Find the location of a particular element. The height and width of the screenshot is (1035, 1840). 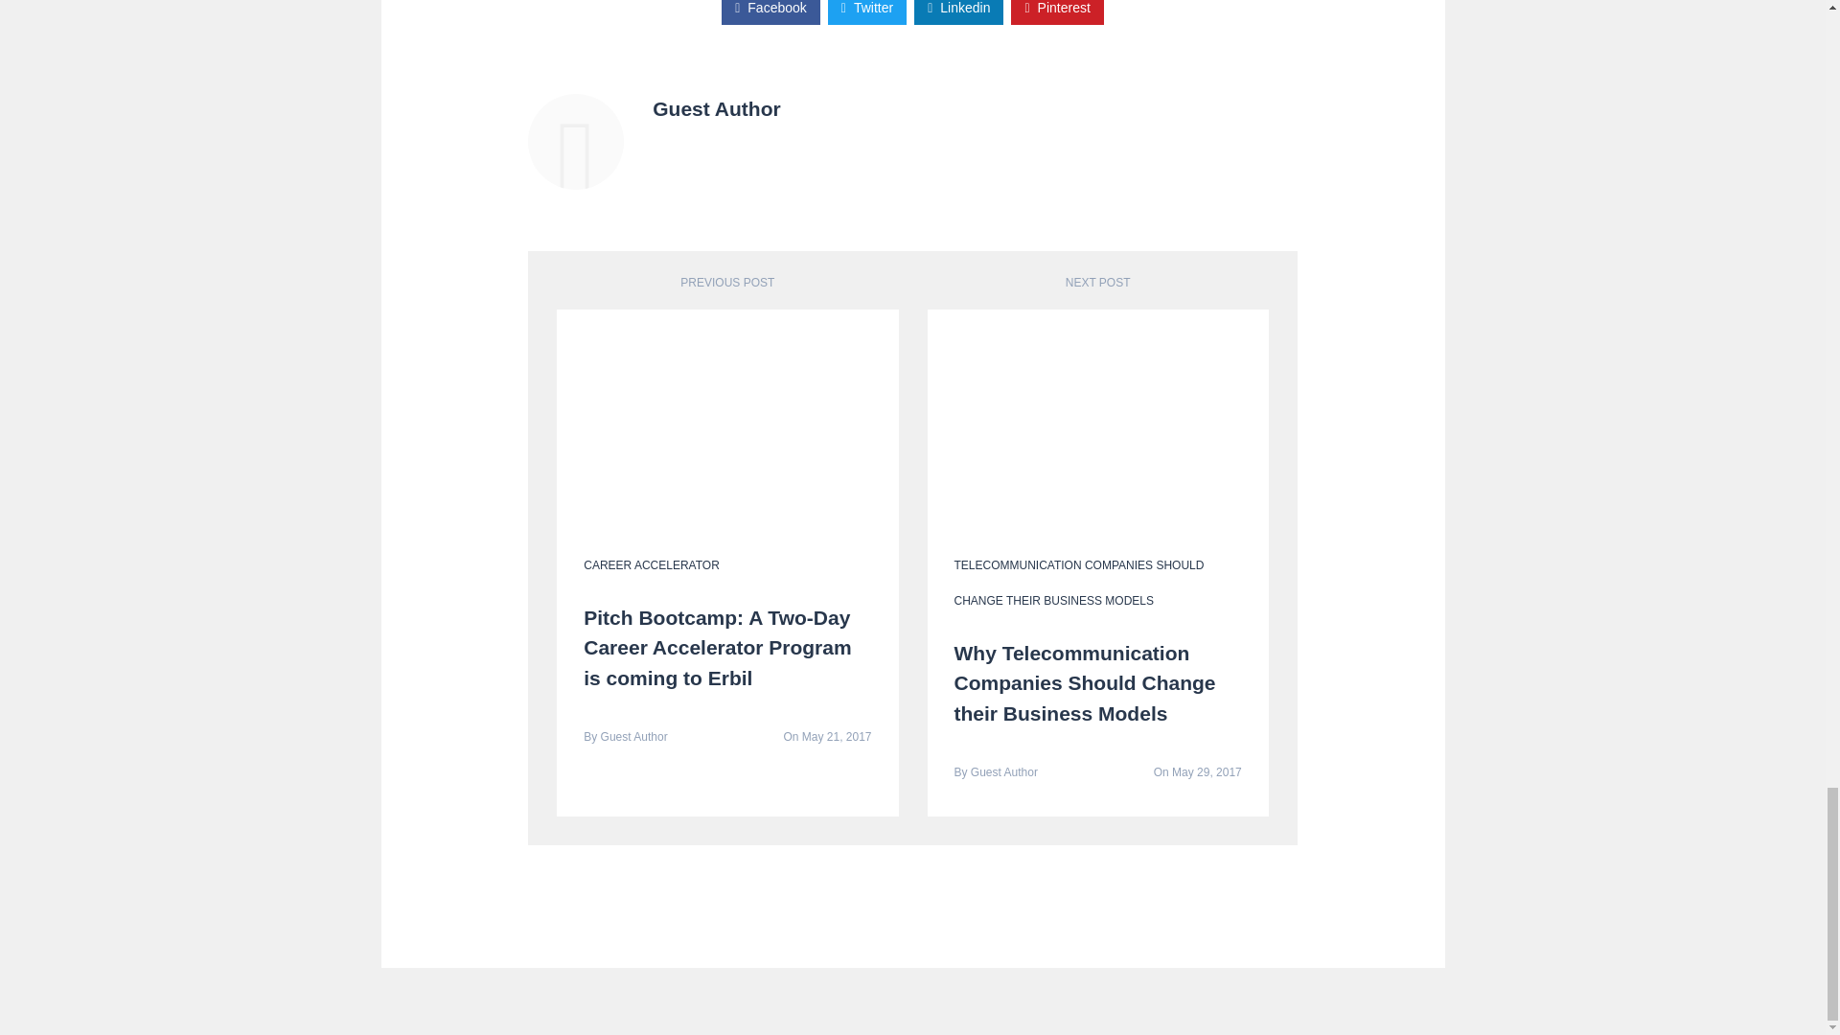

NEXT POST is located at coordinates (1098, 283).